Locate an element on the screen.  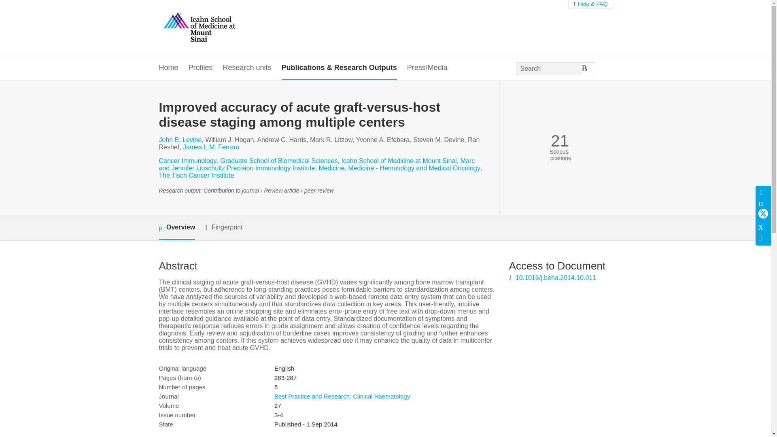
Research units is located at coordinates (247, 68).